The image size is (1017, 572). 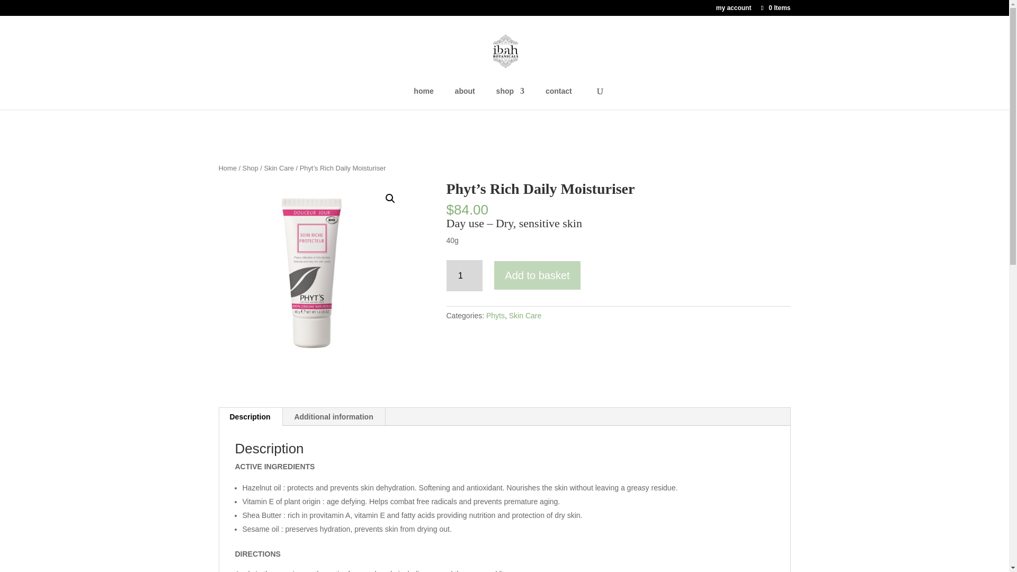 What do you see at coordinates (250, 168) in the screenshot?
I see `Shop` at bounding box center [250, 168].